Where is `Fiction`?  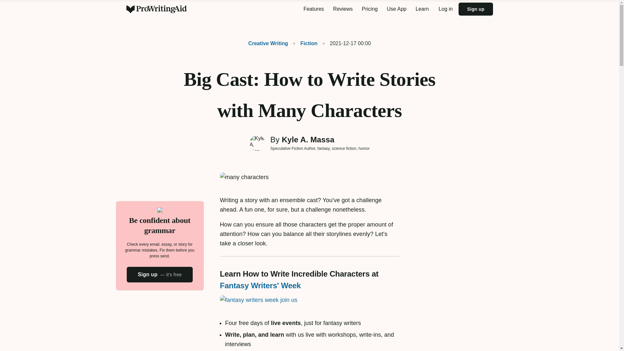
Fiction is located at coordinates (305, 43).